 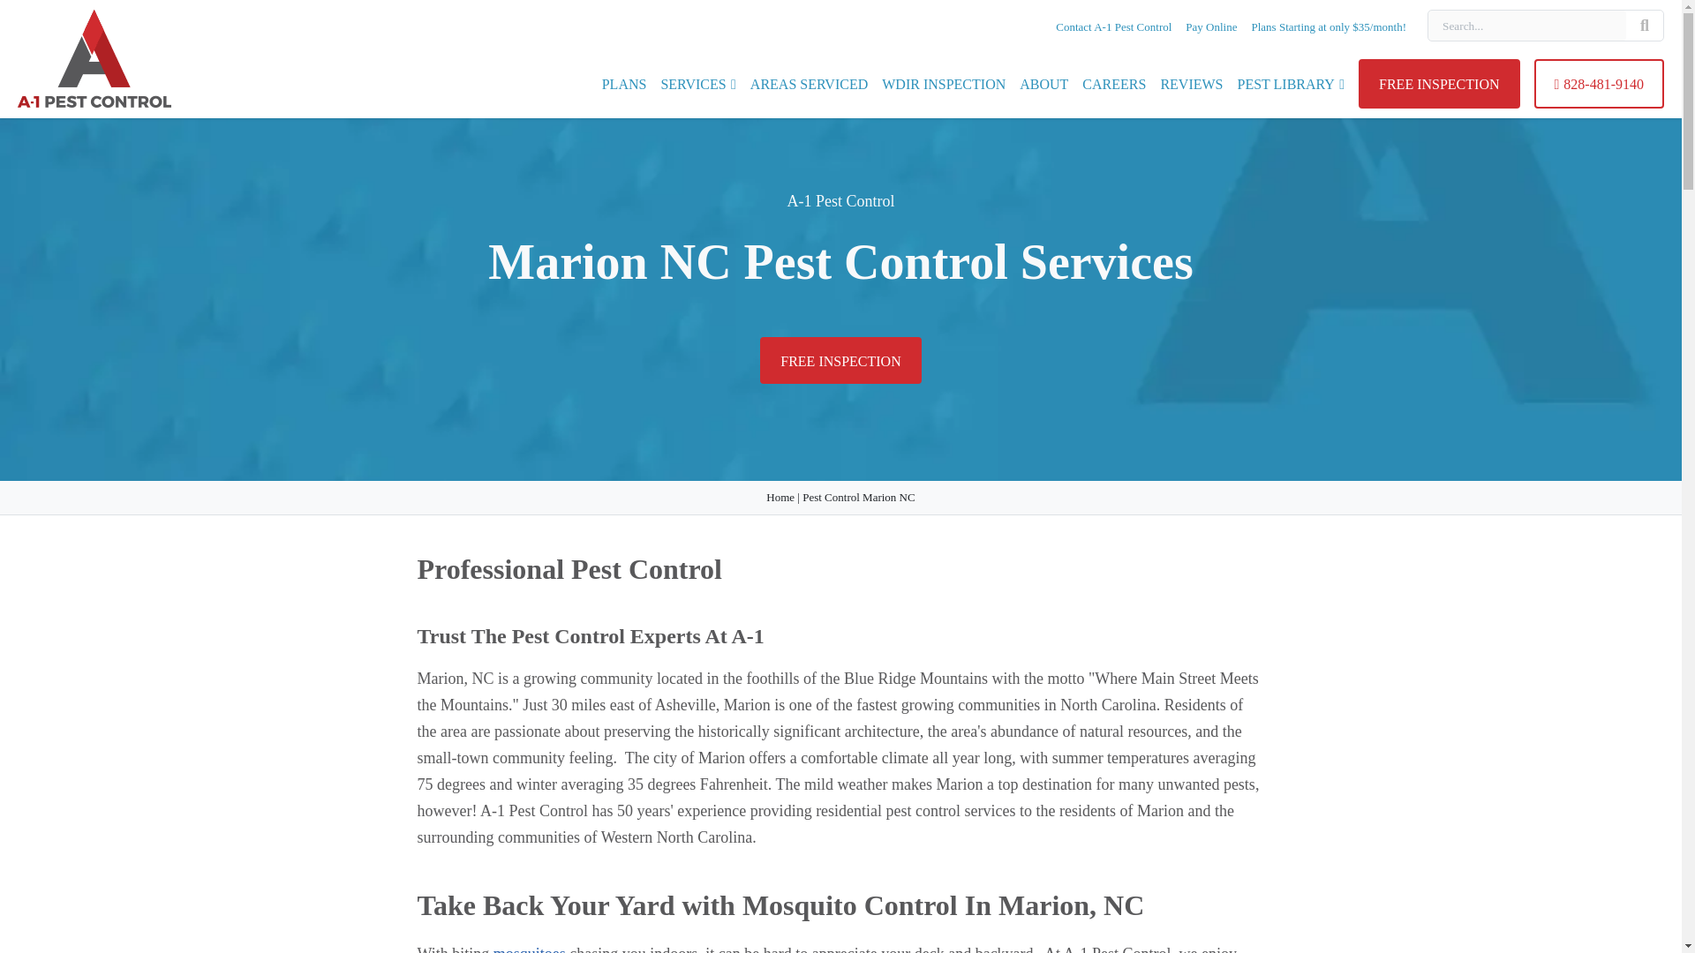 What do you see at coordinates (624, 84) in the screenshot?
I see `PLANS` at bounding box center [624, 84].